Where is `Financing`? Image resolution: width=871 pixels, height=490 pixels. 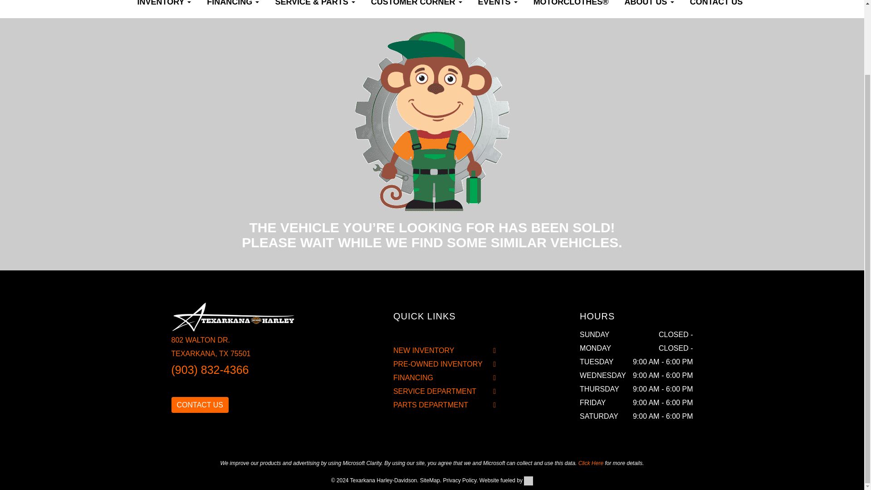 Financing is located at coordinates (233, 6).